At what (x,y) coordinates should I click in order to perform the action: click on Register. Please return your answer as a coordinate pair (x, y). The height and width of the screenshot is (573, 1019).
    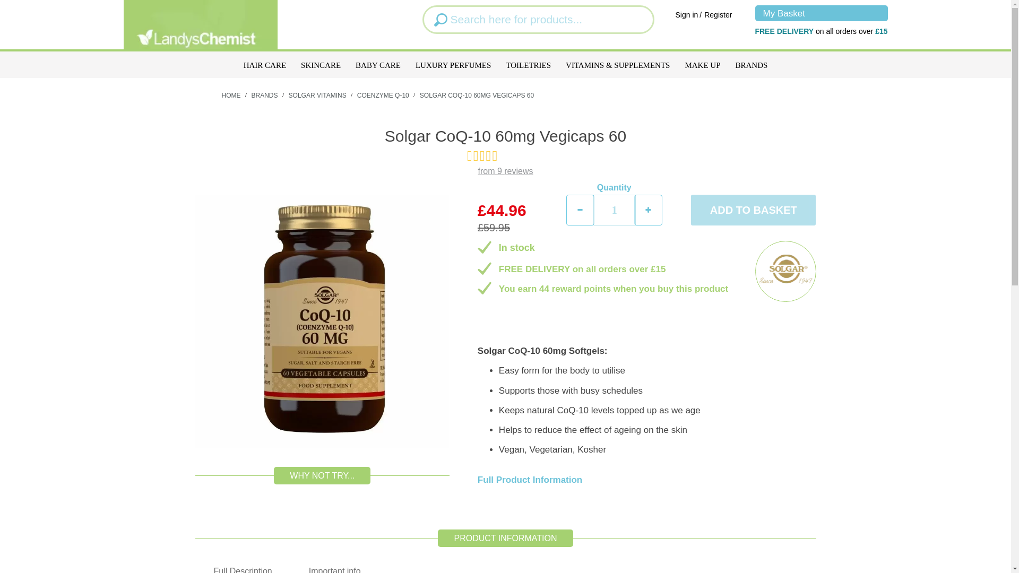
    Looking at the image, I should click on (718, 15).